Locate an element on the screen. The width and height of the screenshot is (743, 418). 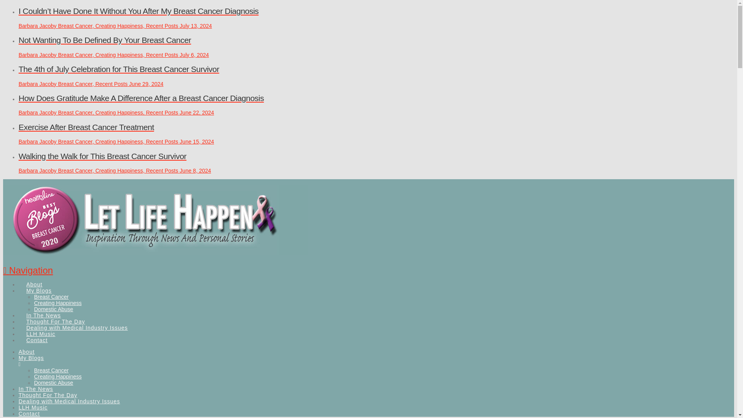
In The News is located at coordinates (36, 389).